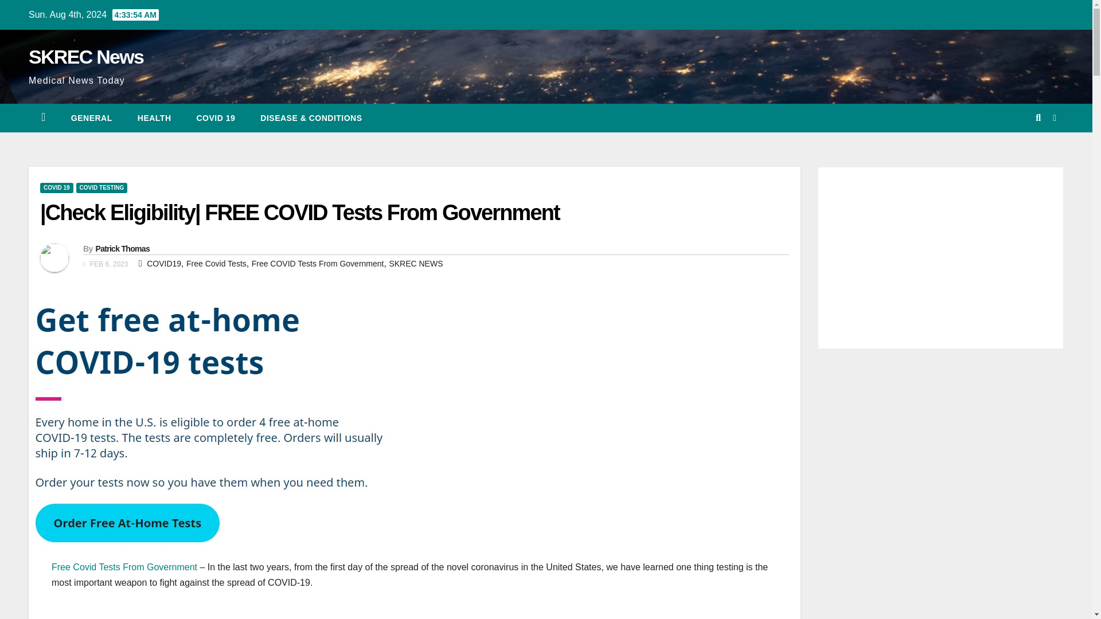 This screenshot has width=1101, height=619. Describe the element at coordinates (124, 566) in the screenshot. I see `Free Covid Tests From Government` at that location.